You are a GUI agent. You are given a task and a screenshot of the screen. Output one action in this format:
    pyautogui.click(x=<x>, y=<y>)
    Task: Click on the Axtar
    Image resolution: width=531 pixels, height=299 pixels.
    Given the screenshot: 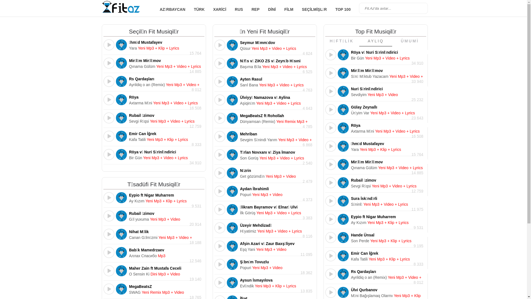 What is the action you would take?
    pyautogui.click(x=421, y=8)
    